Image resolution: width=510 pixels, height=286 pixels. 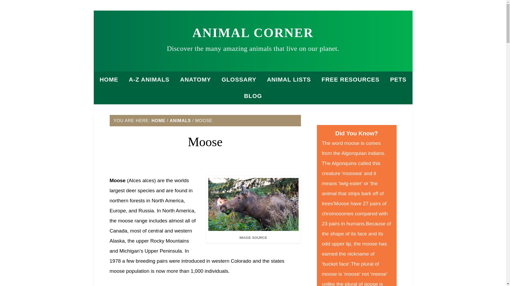 What do you see at coordinates (253, 96) in the screenshot?
I see `BLOG` at bounding box center [253, 96].